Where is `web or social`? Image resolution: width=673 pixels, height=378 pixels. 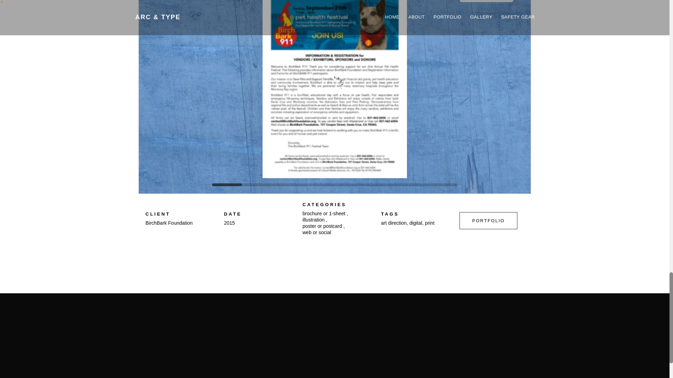 web or social is located at coordinates (317, 232).